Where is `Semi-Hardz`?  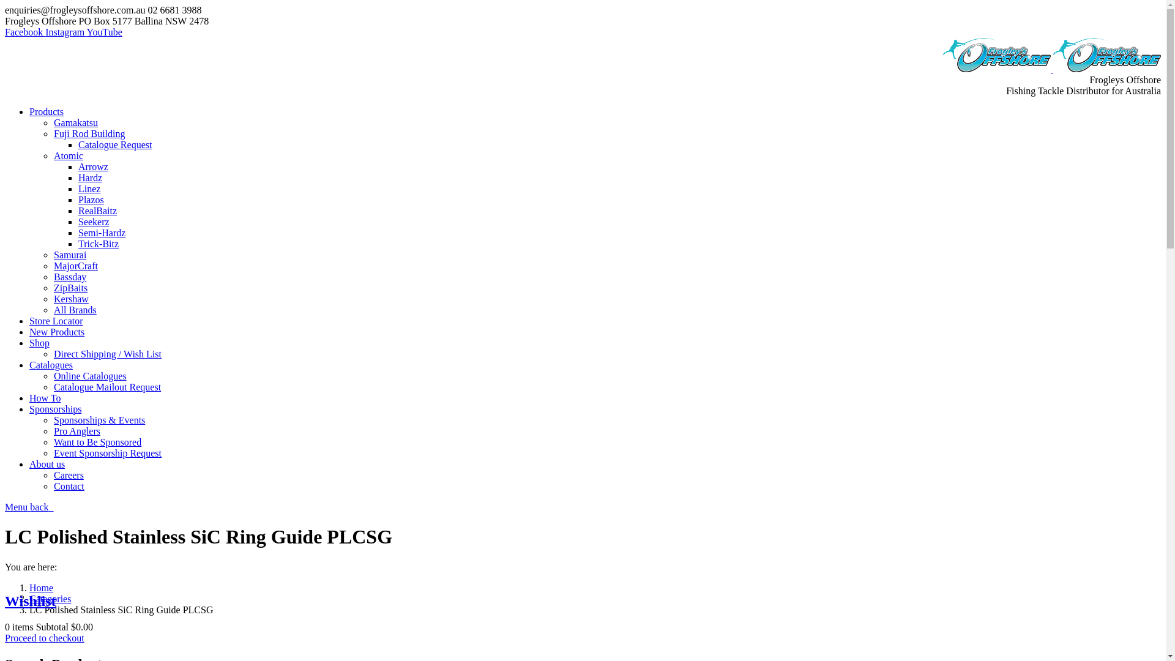
Semi-Hardz is located at coordinates (102, 233).